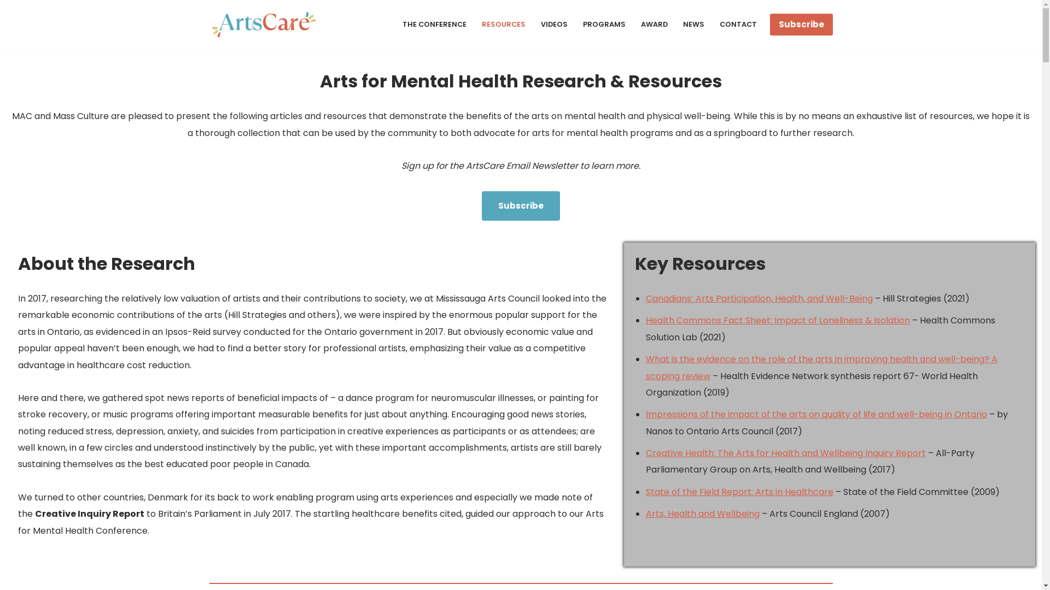 This screenshot has width=1050, height=590. Describe the element at coordinates (738, 24) in the screenshot. I see `CONTACT` at that location.